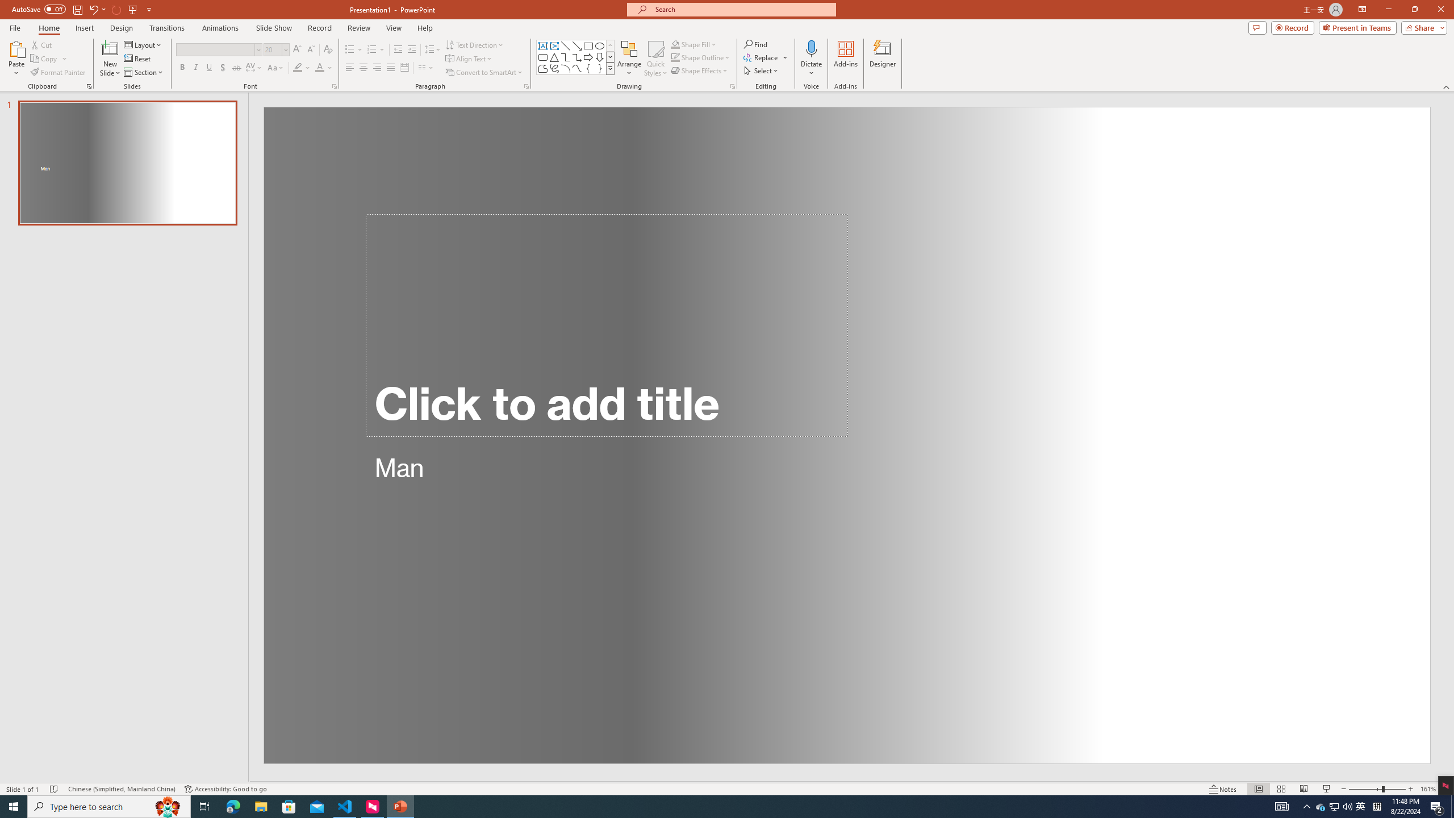 The height and width of the screenshot is (818, 1454). Describe the element at coordinates (484, 73) in the screenshot. I see `Convert to SmartArt` at that location.